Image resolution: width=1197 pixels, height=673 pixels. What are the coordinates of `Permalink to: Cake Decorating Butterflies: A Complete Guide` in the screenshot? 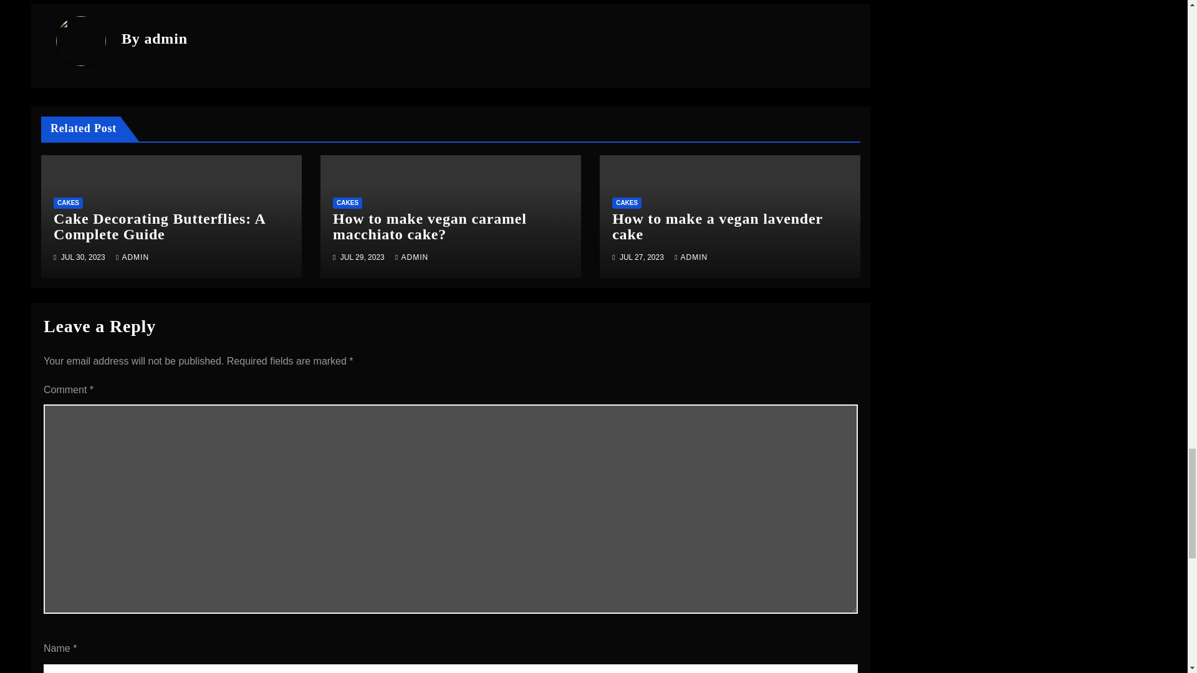 It's located at (159, 226).